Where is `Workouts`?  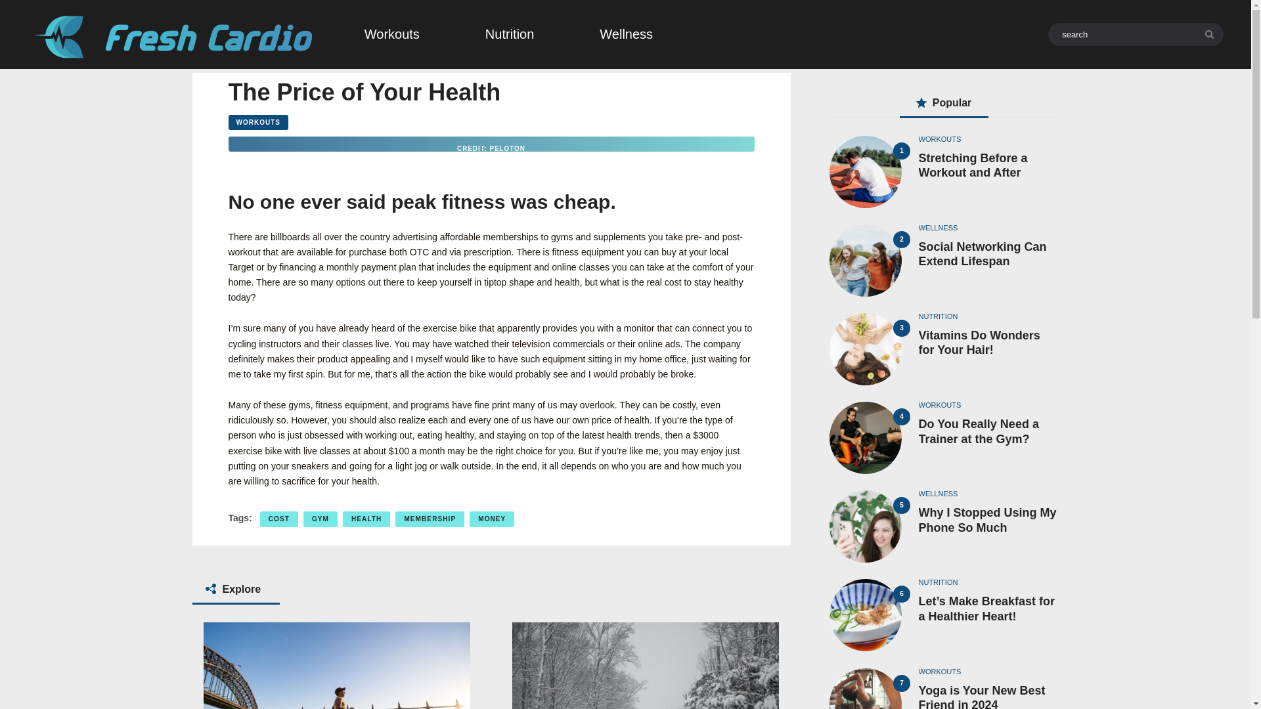
Workouts is located at coordinates (391, 34).